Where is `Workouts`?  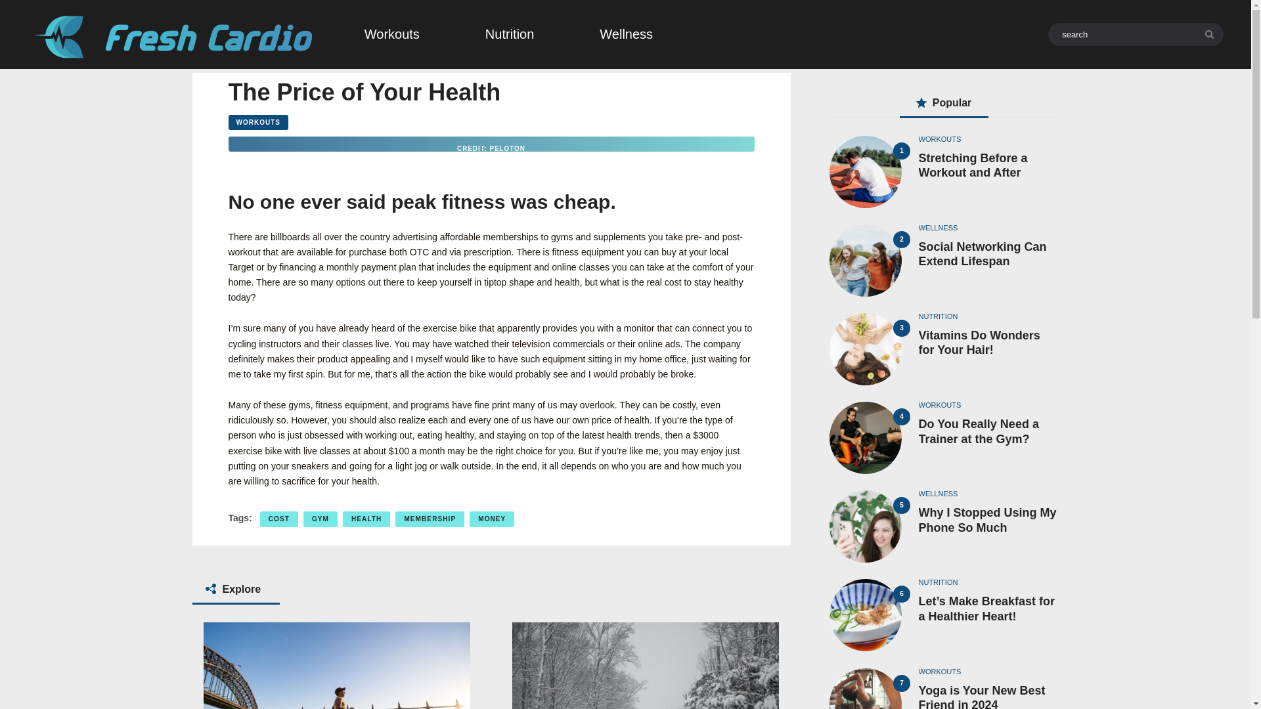
Workouts is located at coordinates (391, 34).